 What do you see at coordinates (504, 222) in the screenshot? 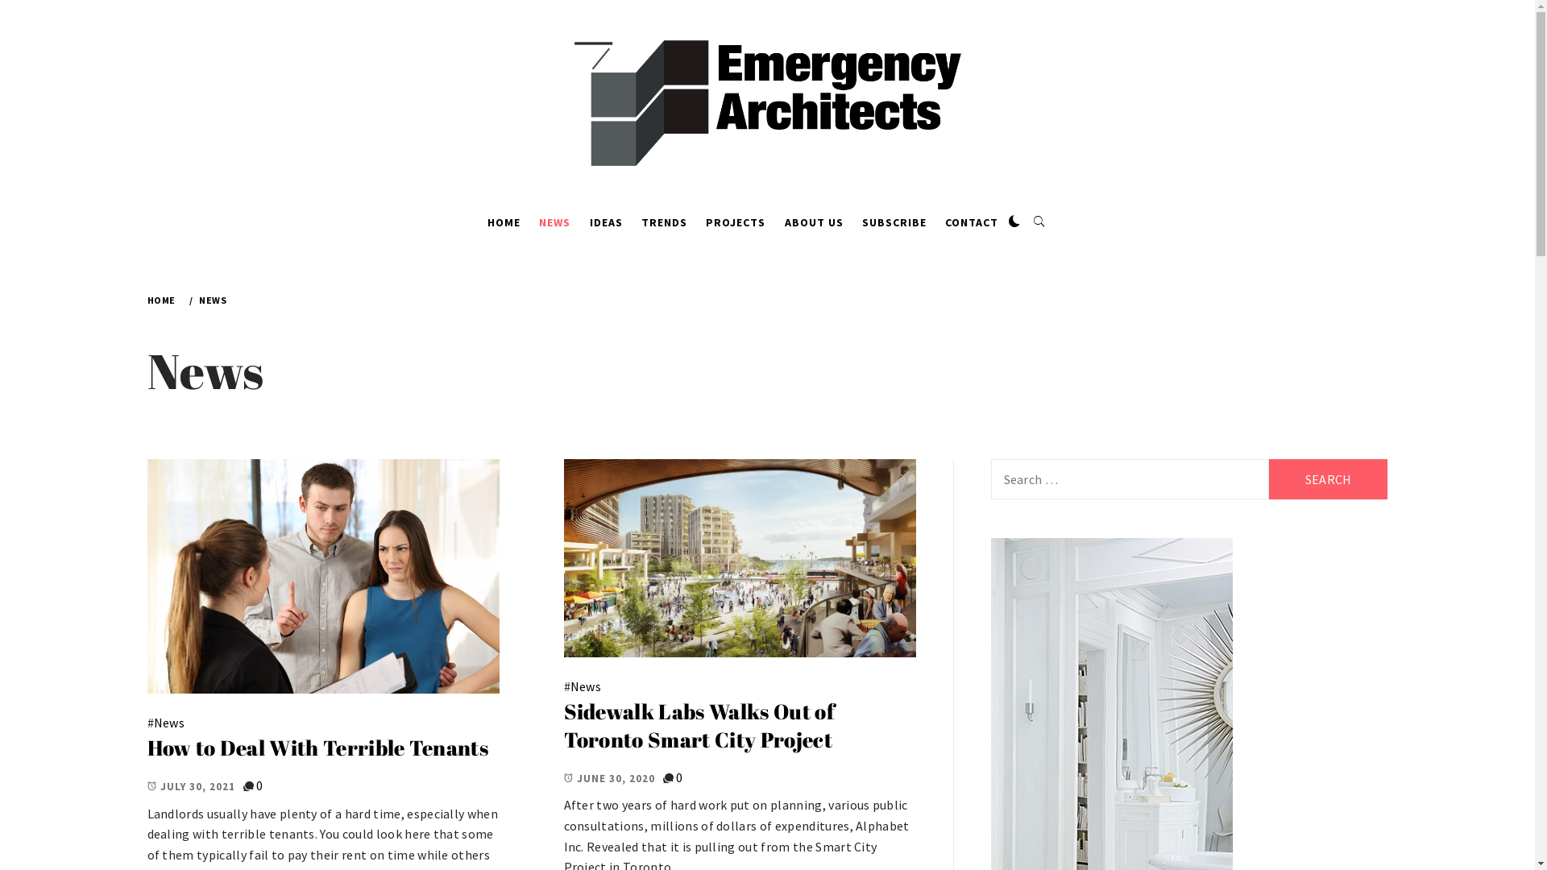
I see `HOME` at bounding box center [504, 222].